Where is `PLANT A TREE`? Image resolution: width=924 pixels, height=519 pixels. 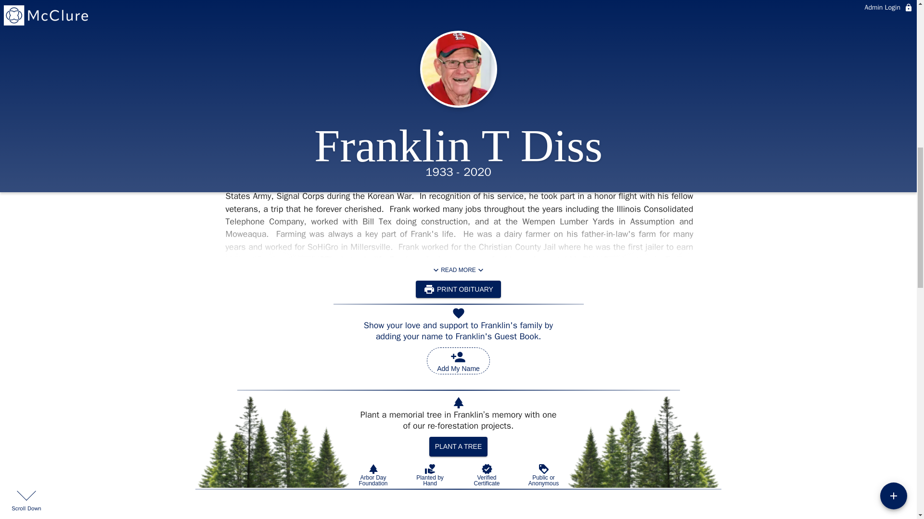
PLANT A TREE is located at coordinates (463, 65).